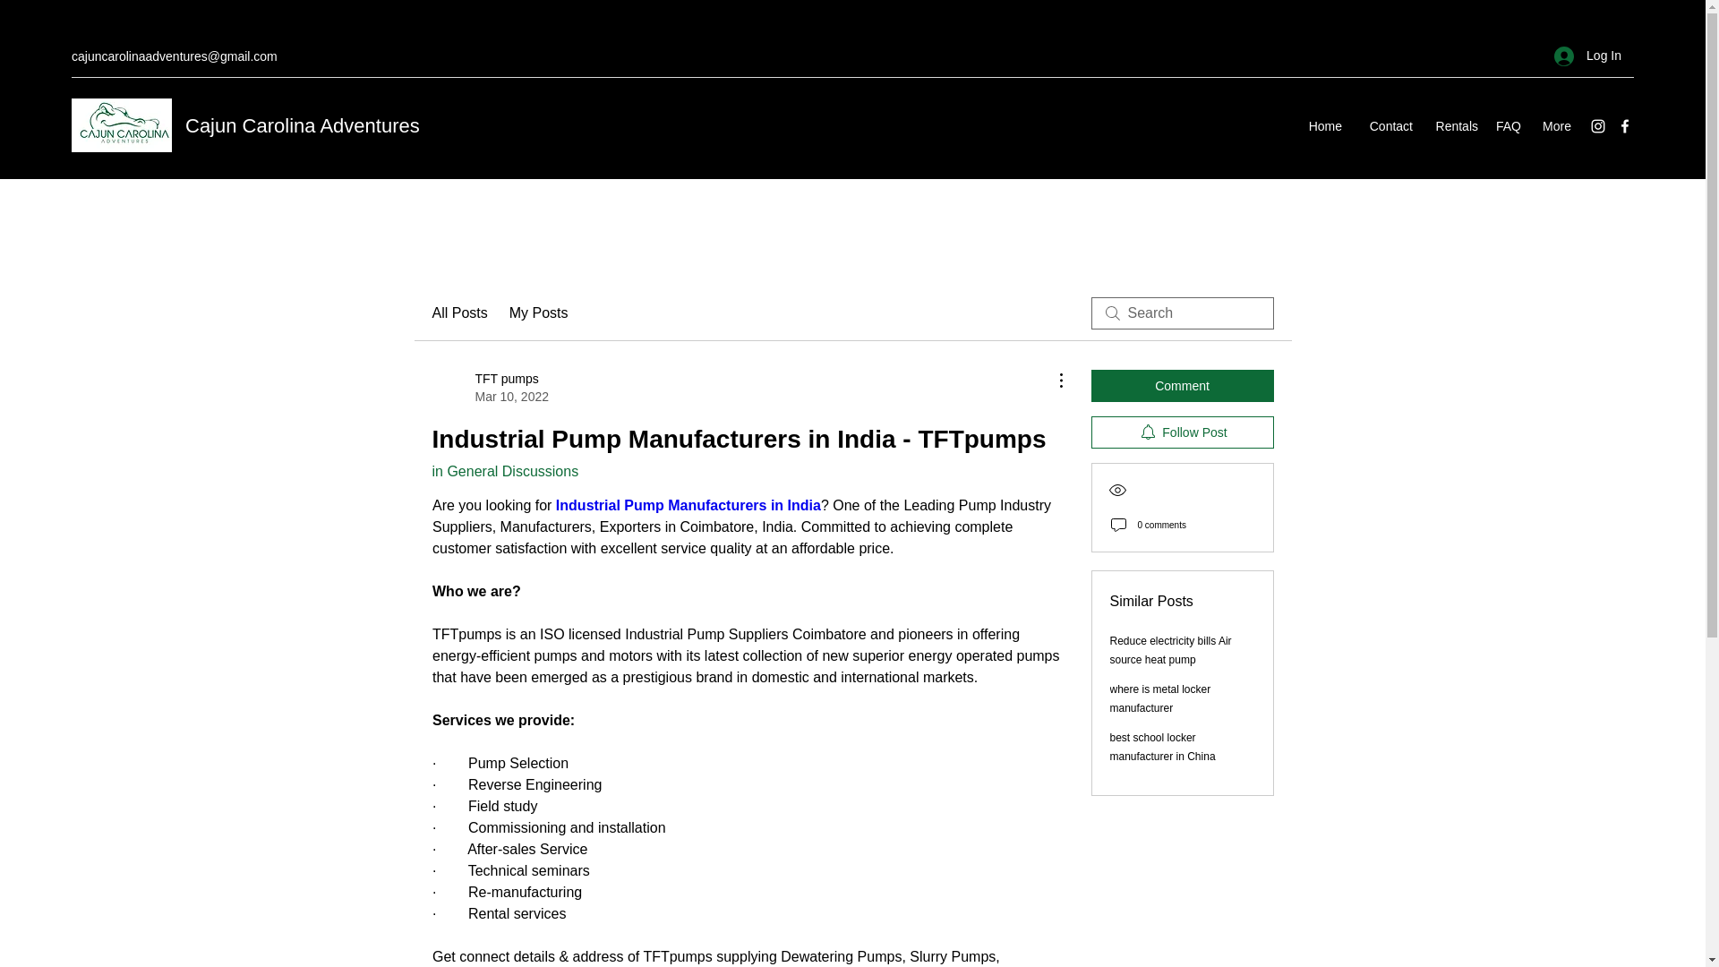  What do you see at coordinates (1182, 385) in the screenshot?
I see `Log In` at bounding box center [1182, 385].